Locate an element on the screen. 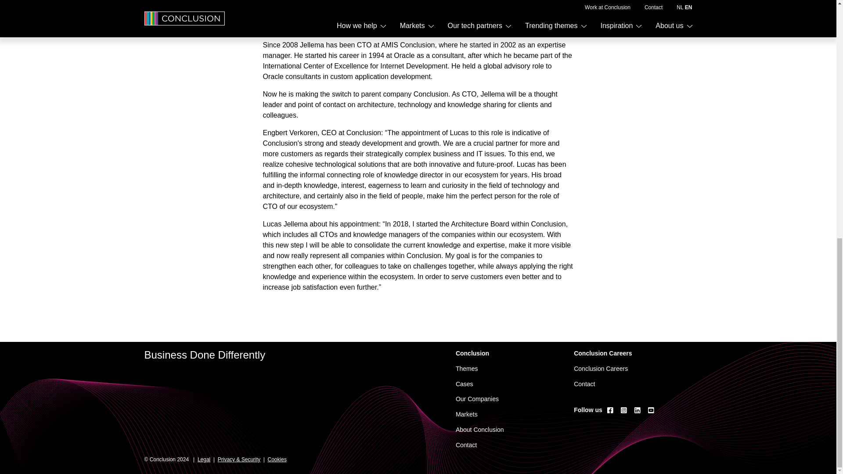 Image resolution: width=843 pixels, height=474 pixels. Cases is located at coordinates (465, 384).